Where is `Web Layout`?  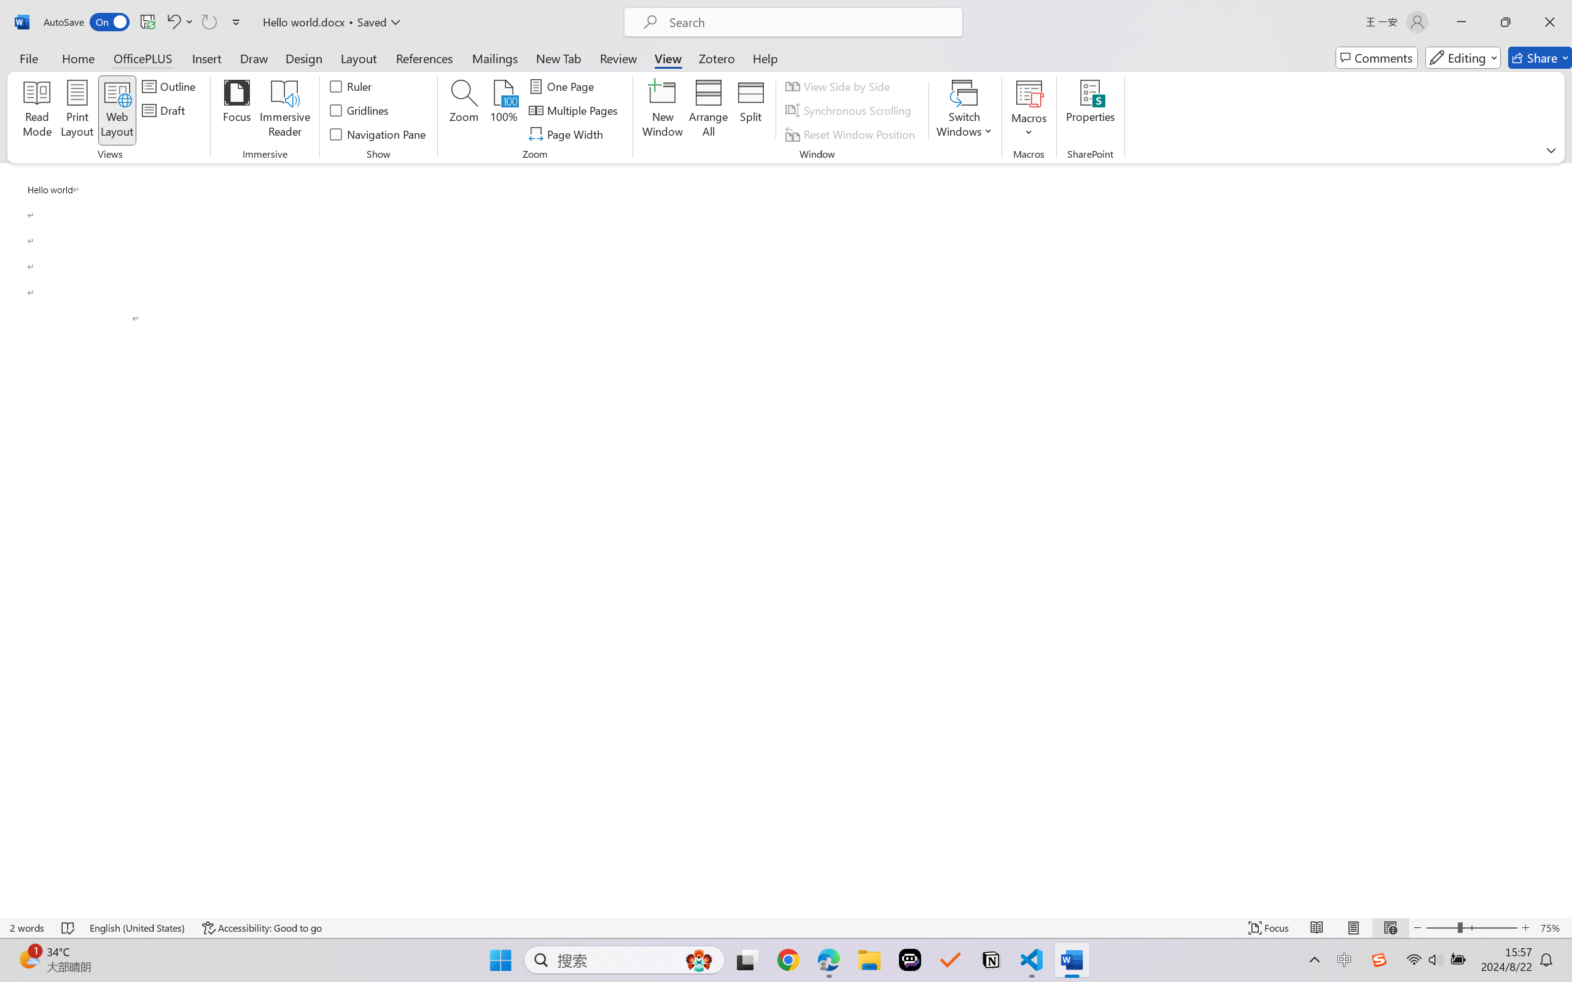
Web Layout is located at coordinates (1390, 928).